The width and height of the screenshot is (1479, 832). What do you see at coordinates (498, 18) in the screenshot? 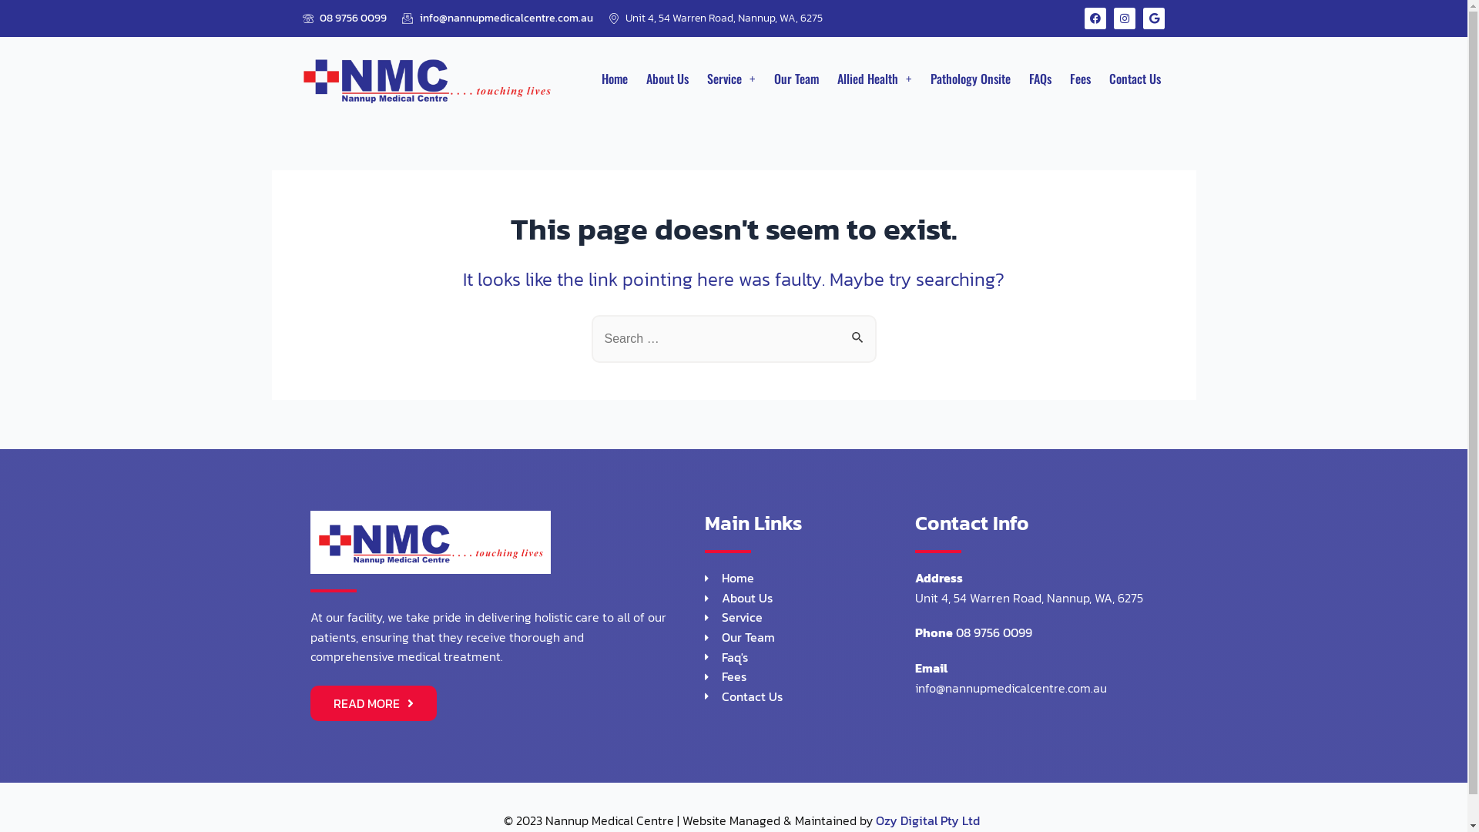
I see `info@nannupmedicalcentre.com.au` at bounding box center [498, 18].